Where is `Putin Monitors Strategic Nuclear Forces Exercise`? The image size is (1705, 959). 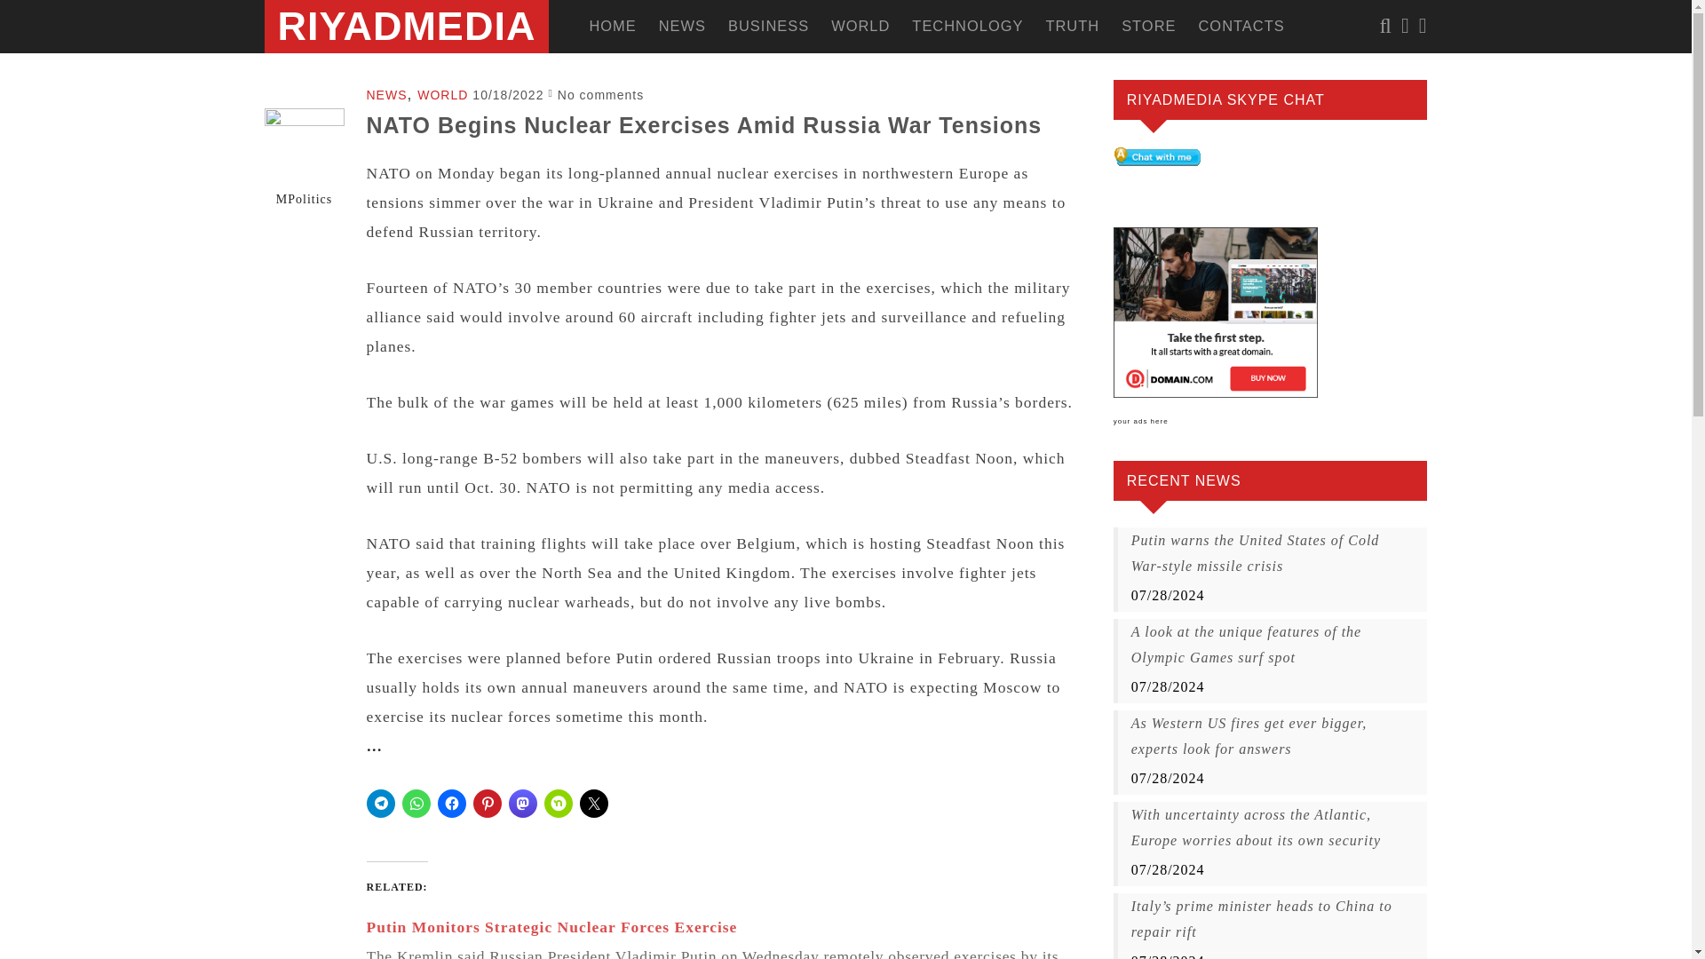
Putin Monitors Strategic Nuclear Forces Exercise is located at coordinates (551, 927).